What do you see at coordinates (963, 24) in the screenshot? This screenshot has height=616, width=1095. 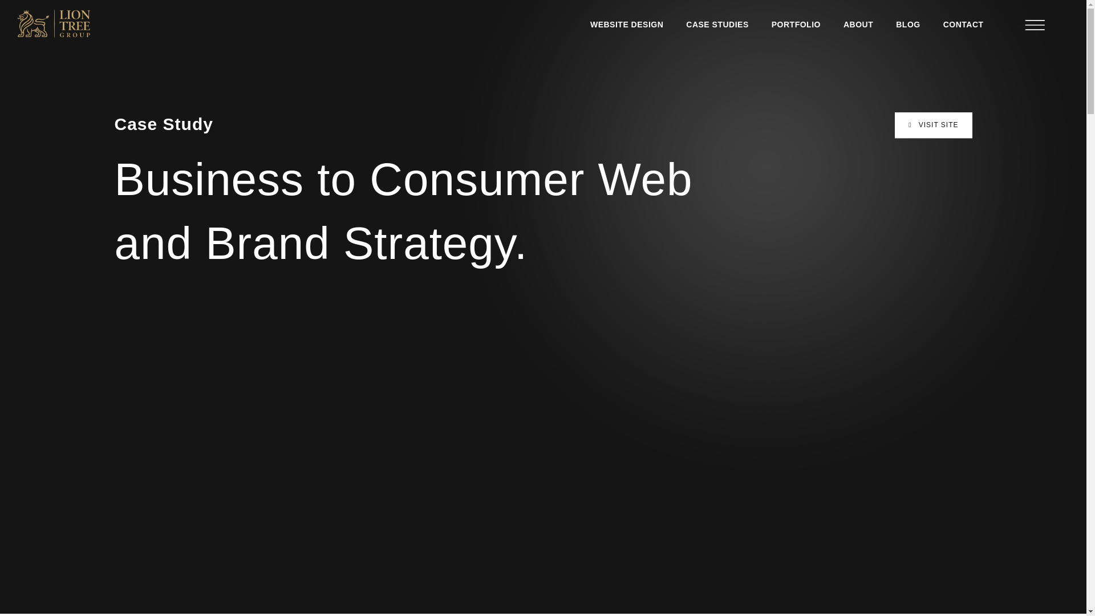 I see `CONTACT` at bounding box center [963, 24].